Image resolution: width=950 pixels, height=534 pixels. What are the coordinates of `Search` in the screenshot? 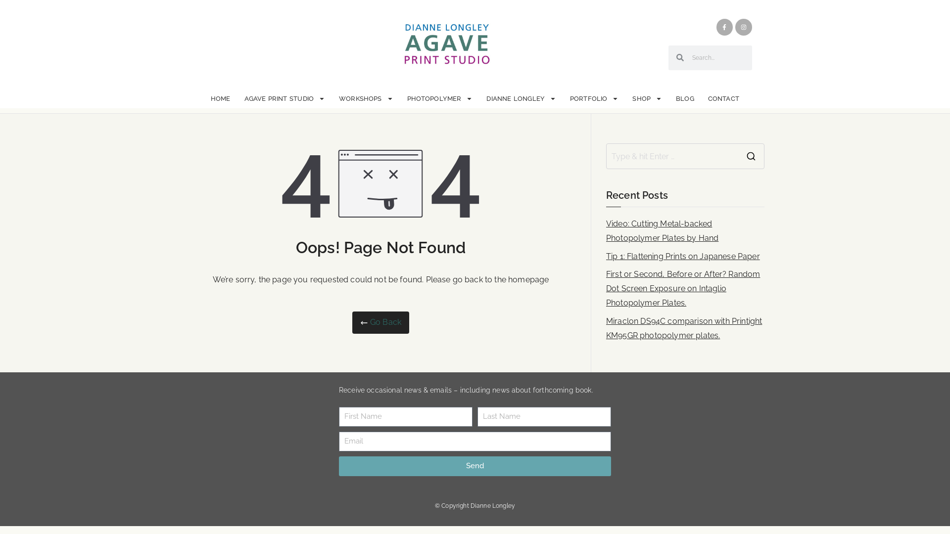 It's located at (18, 12).